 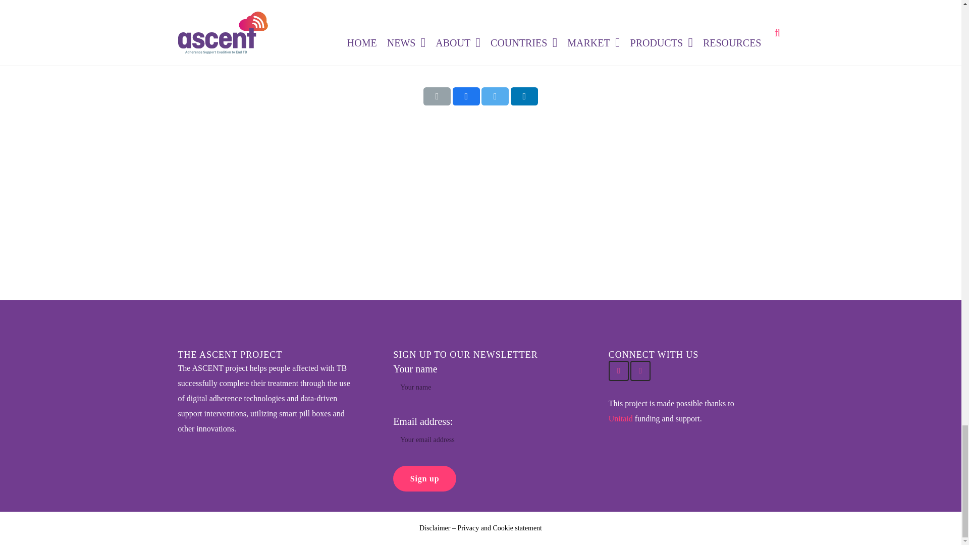 What do you see at coordinates (640, 370) in the screenshot?
I see `Facebook` at bounding box center [640, 370].